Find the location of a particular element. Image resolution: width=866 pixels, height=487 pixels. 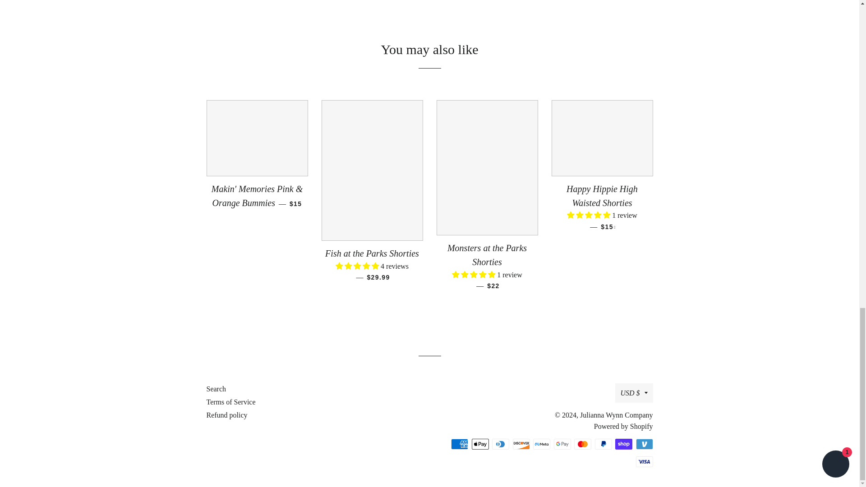

Venmo is located at coordinates (644, 444).